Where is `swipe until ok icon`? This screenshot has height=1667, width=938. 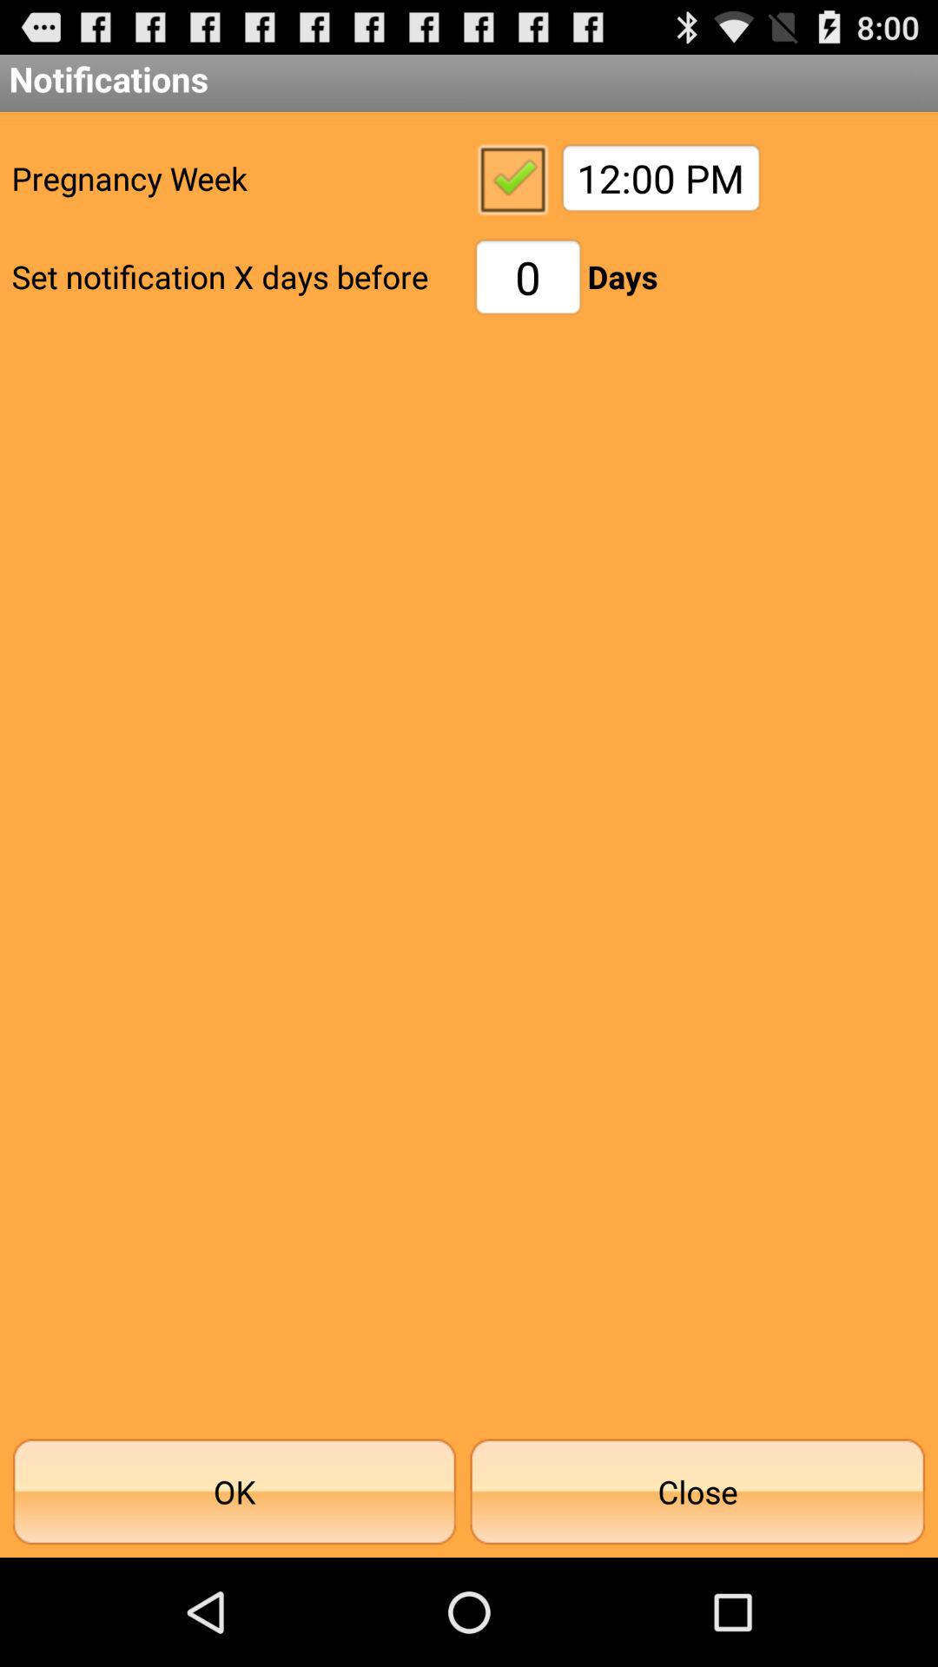
swipe until ok icon is located at coordinates (234, 1492).